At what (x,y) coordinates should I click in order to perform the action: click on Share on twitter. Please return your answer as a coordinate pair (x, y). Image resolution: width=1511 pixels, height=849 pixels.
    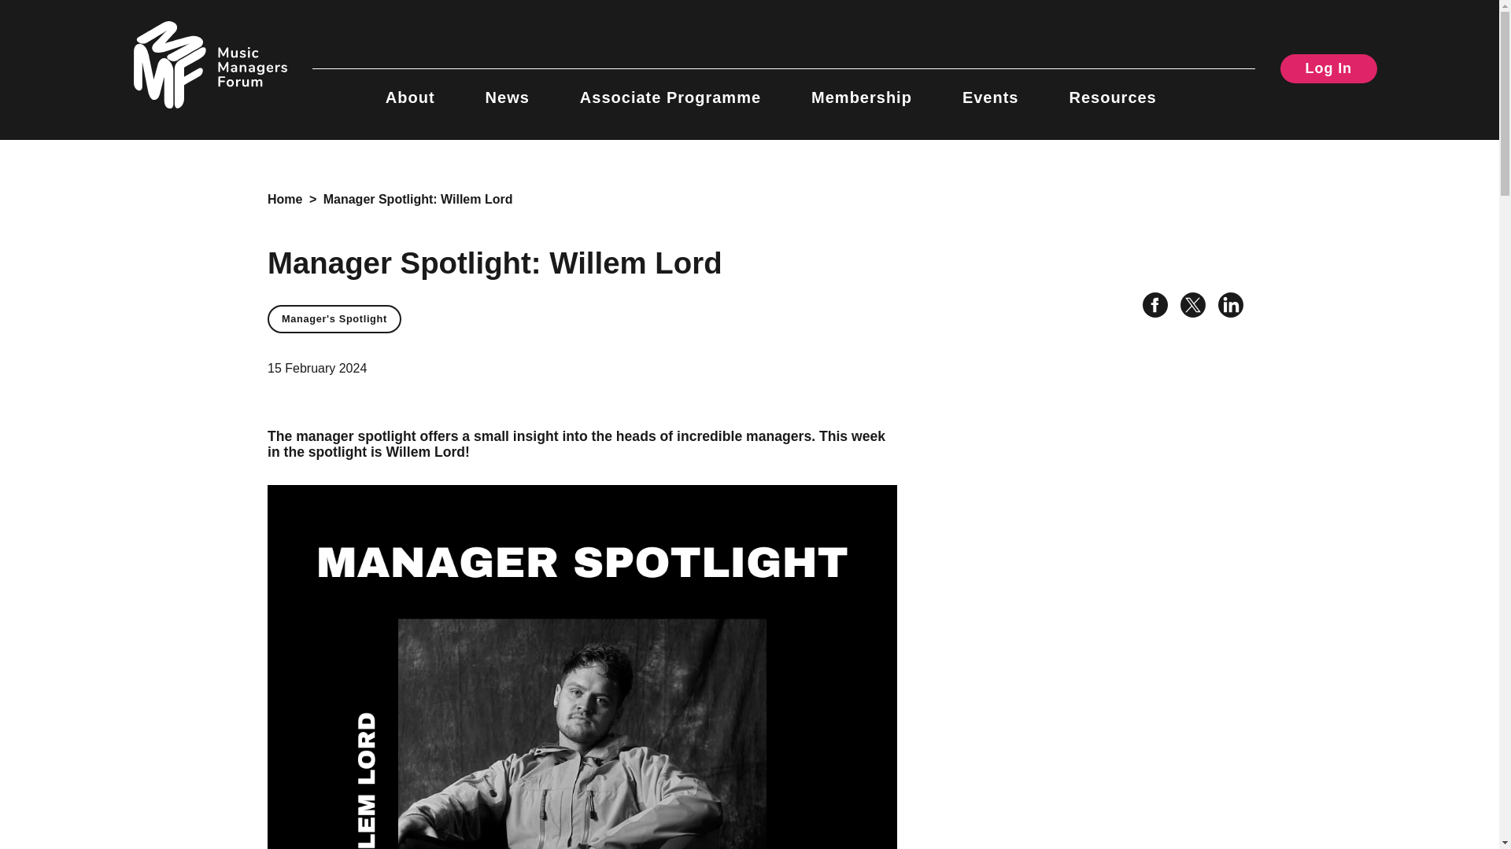
    Looking at the image, I should click on (1187, 307).